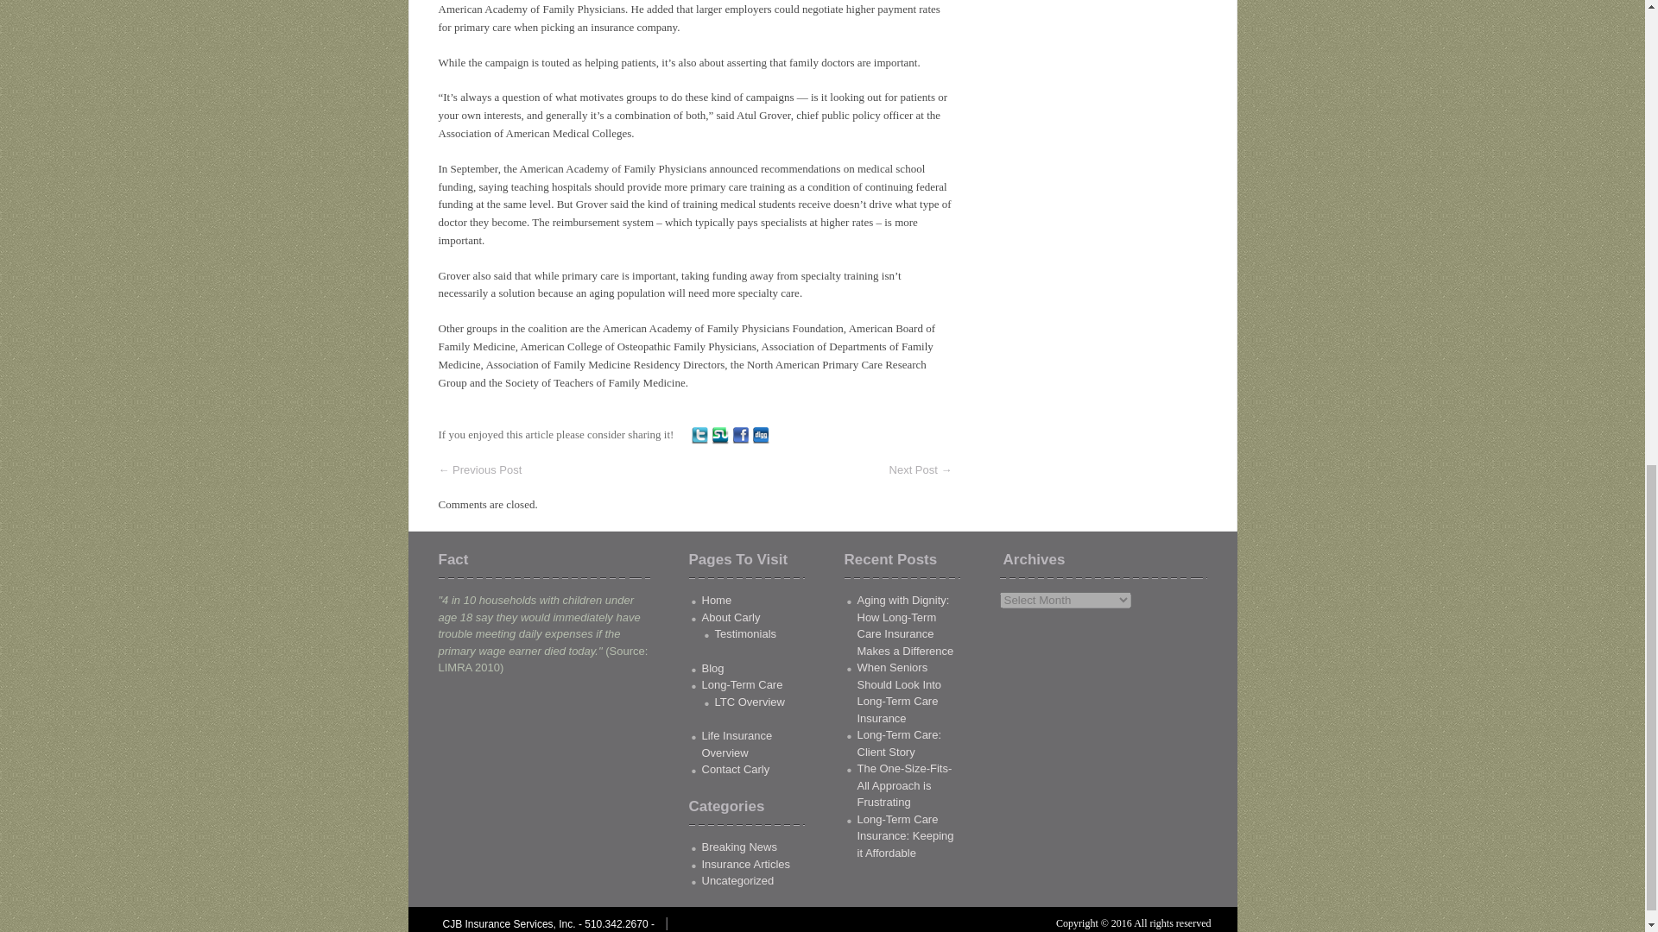 The image size is (1658, 932). What do you see at coordinates (742, 685) in the screenshot?
I see `Long-Term Care` at bounding box center [742, 685].